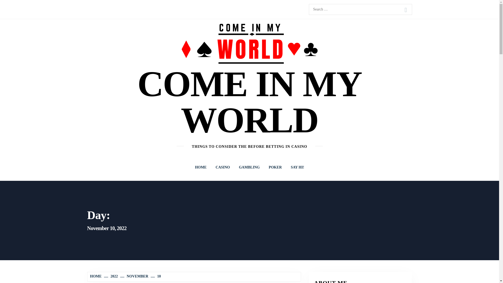 This screenshot has width=503, height=283. What do you see at coordinates (156, 276) in the screenshot?
I see `10` at bounding box center [156, 276].